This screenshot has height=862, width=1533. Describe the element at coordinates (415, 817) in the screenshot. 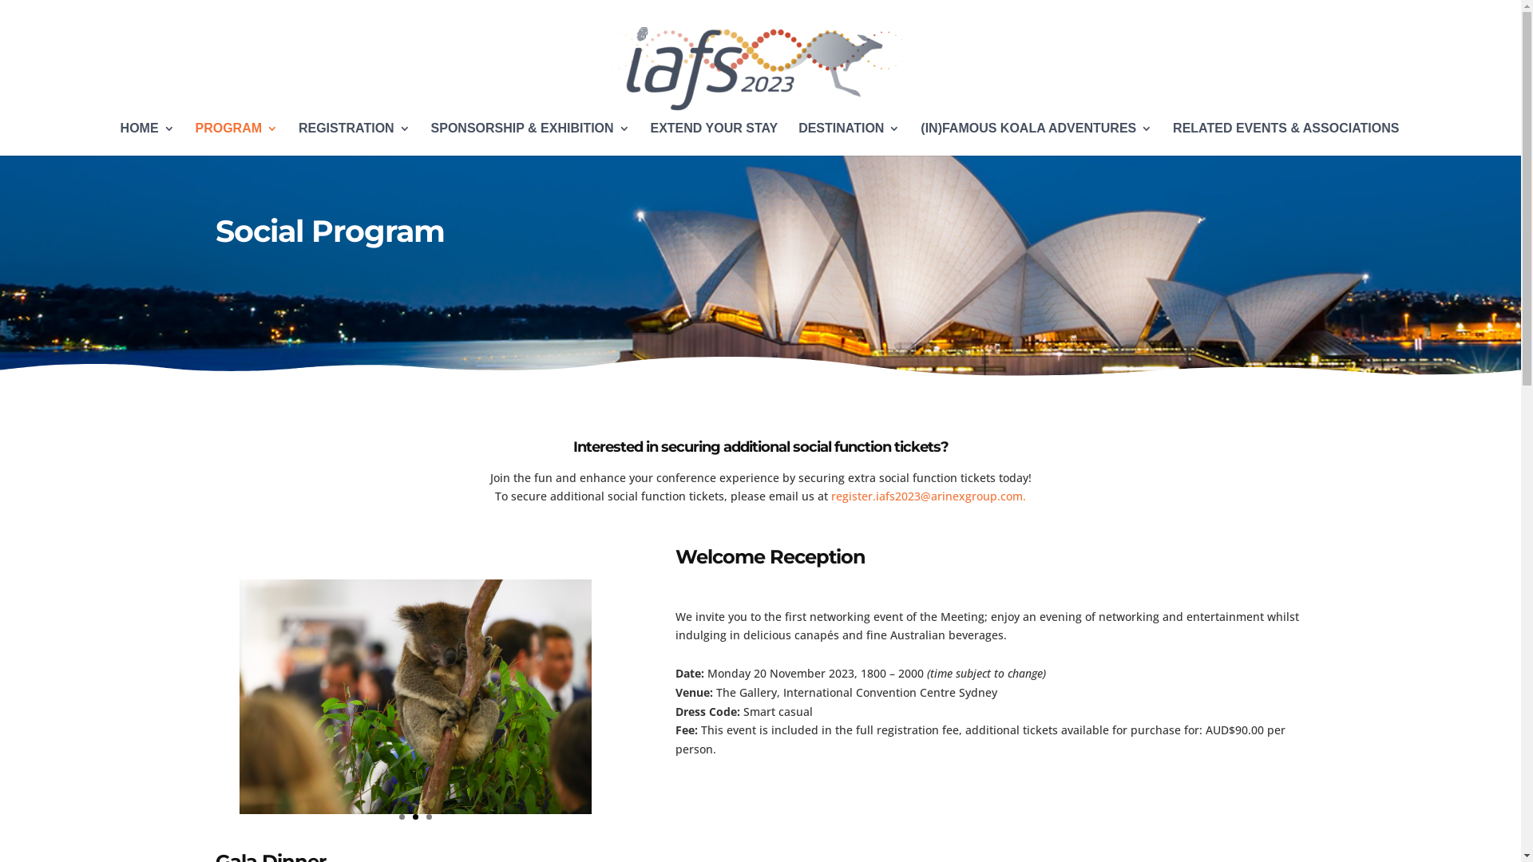

I see `2` at that location.